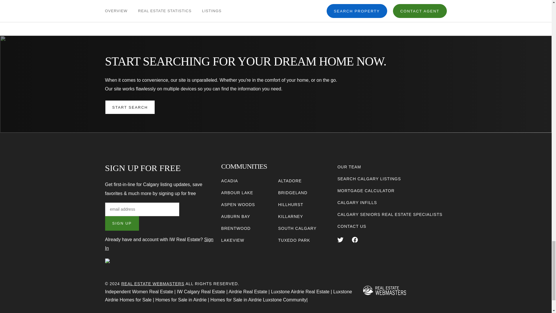 The width and height of the screenshot is (556, 313). Describe the element at coordinates (341, 240) in the screenshot. I see `TWITTER` at that location.